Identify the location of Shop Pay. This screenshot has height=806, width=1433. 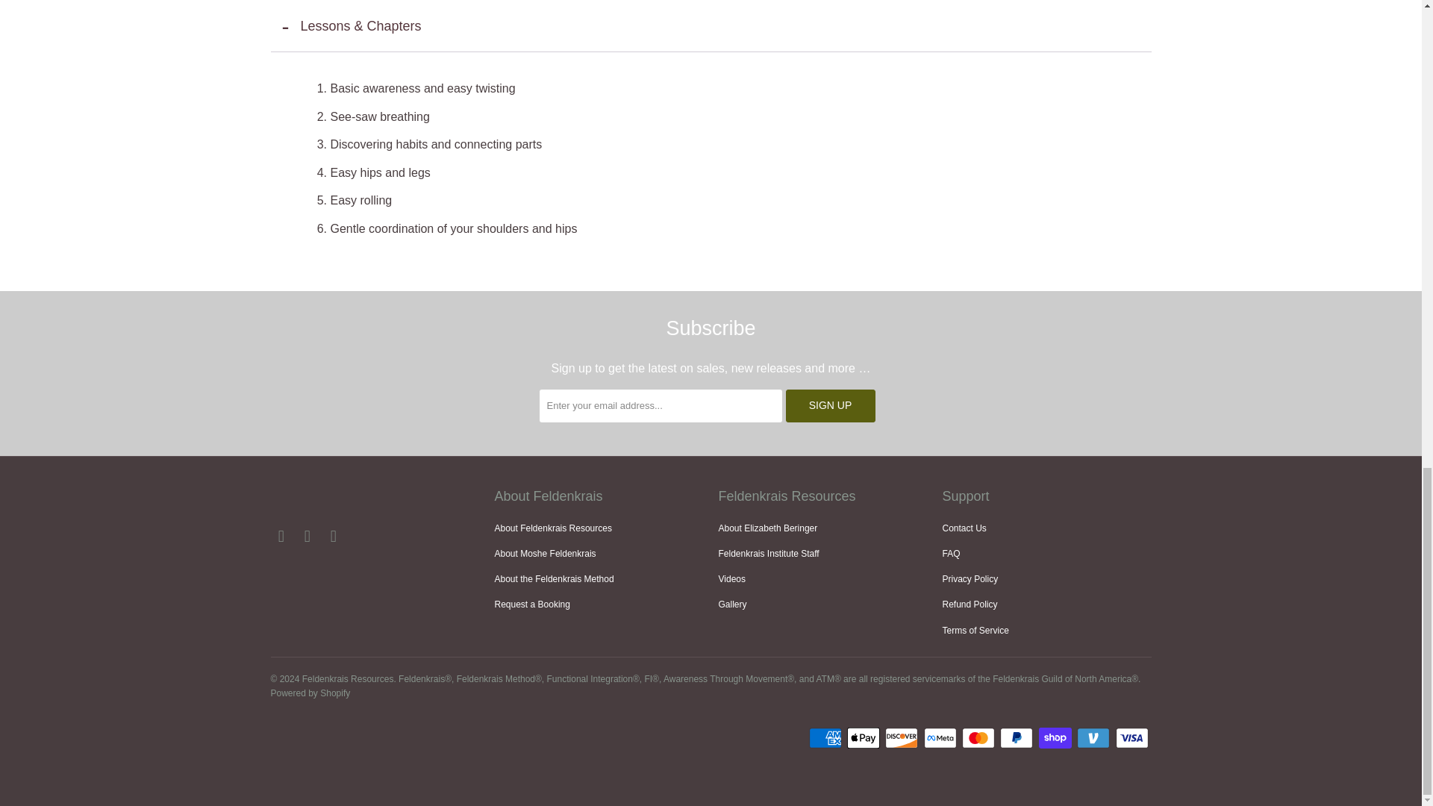
(1057, 738).